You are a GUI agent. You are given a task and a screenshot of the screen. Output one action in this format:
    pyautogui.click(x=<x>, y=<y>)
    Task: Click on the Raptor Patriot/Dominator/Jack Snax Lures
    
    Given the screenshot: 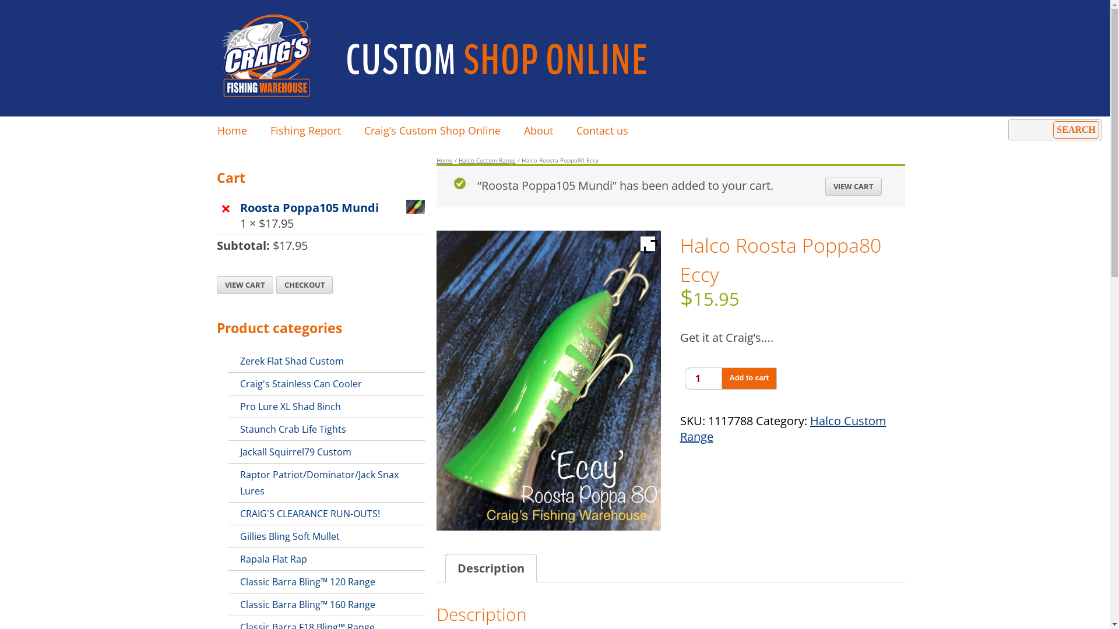 What is the action you would take?
    pyautogui.click(x=326, y=483)
    